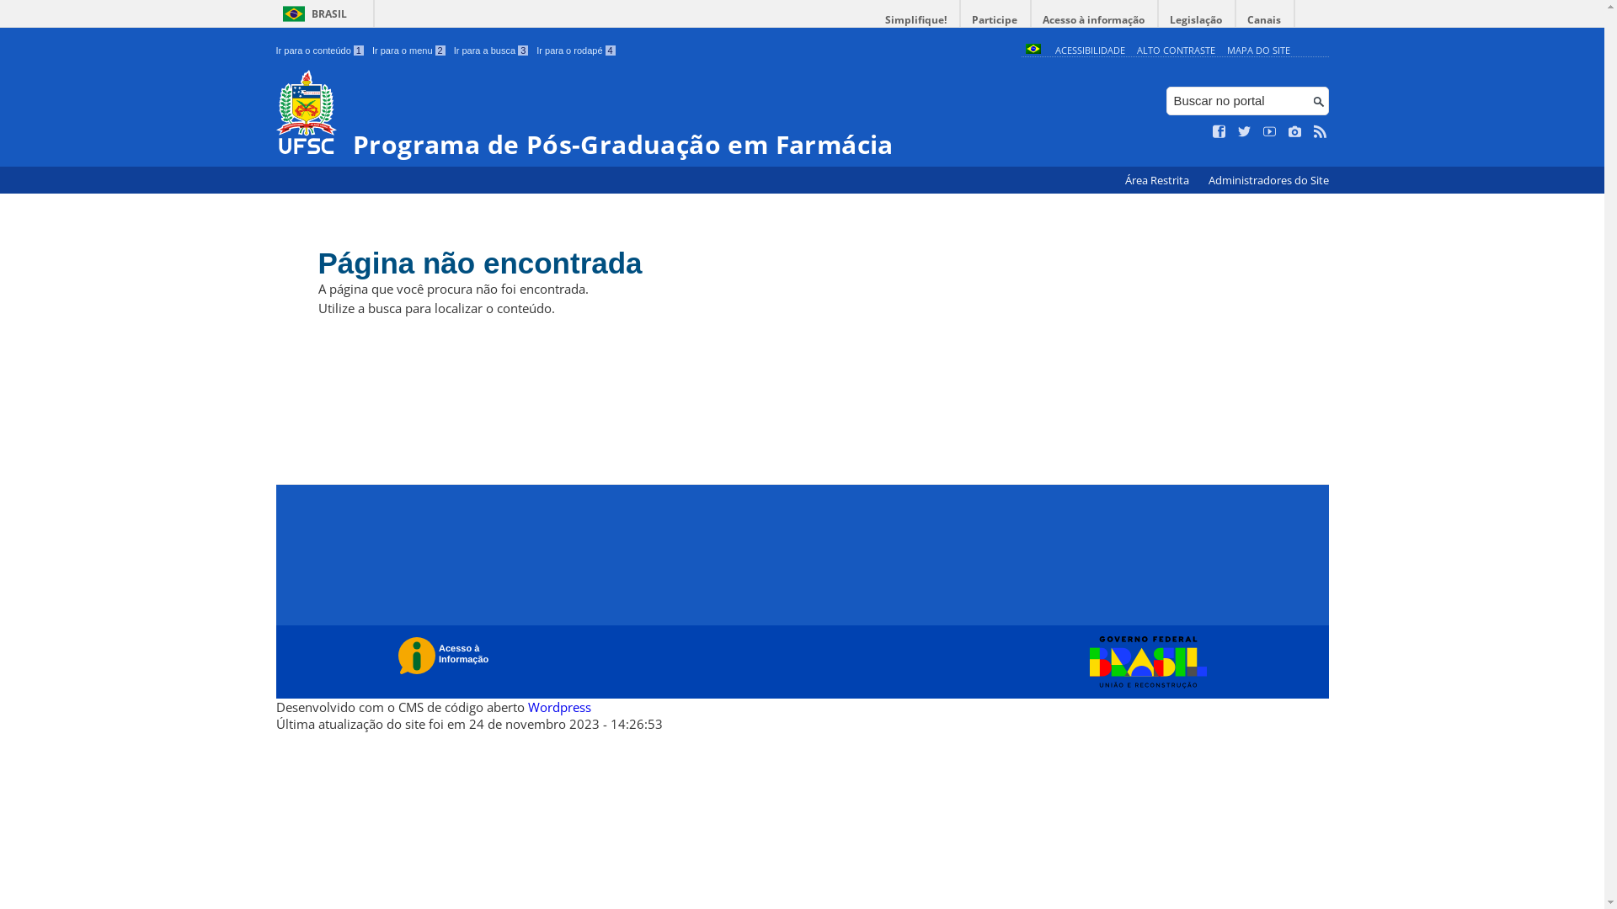  I want to click on Siga no Twitter, so click(1245, 132).